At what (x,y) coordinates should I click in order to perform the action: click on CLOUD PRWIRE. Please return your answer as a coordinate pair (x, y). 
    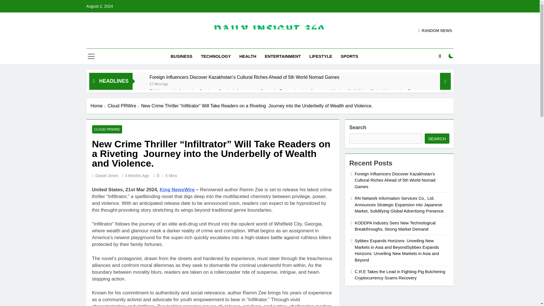
    Looking at the image, I should click on (107, 129).